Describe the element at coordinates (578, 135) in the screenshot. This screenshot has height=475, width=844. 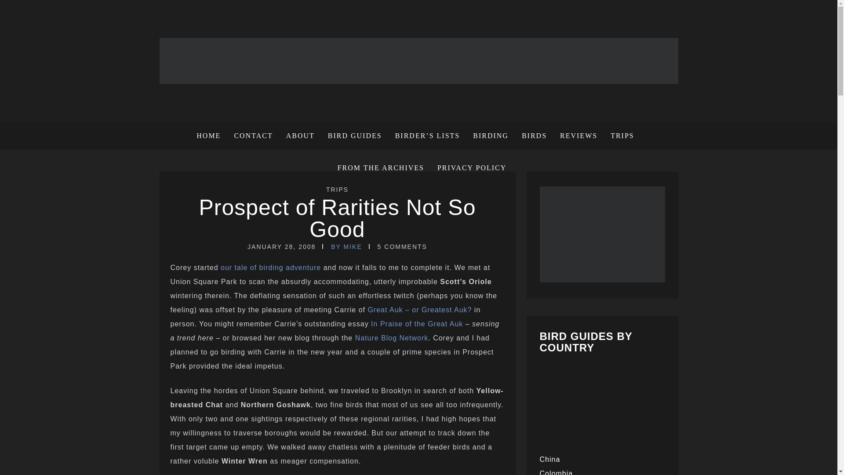
I see `REVIEWS` at that location.